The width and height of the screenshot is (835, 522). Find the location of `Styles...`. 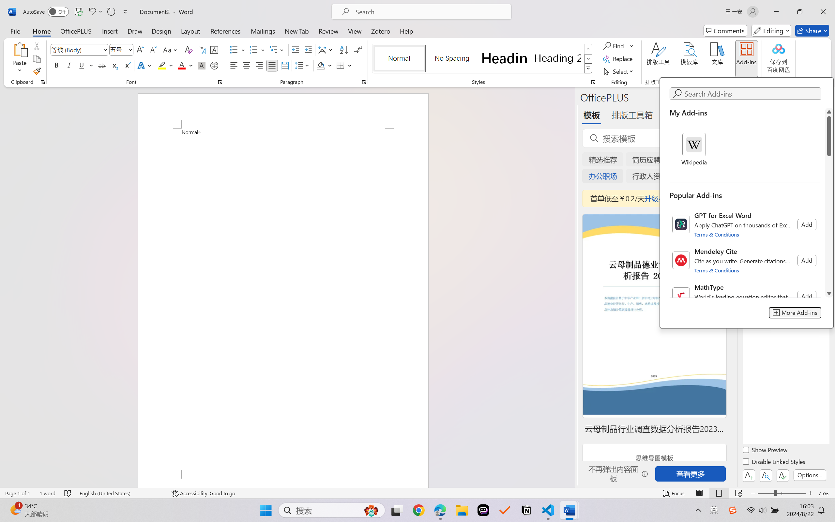

Styles... is located at coordinates (593, 82).